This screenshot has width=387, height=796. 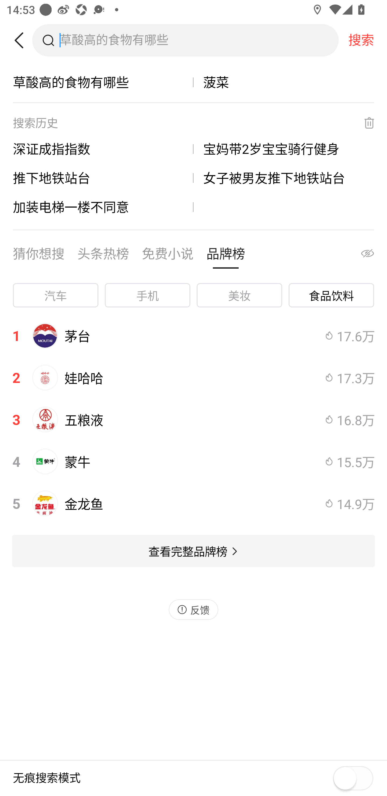 What do you see at coordinates (193, 609) in the screenshot?
I see `反馈, 按钮` at bounding box center [193, 609].